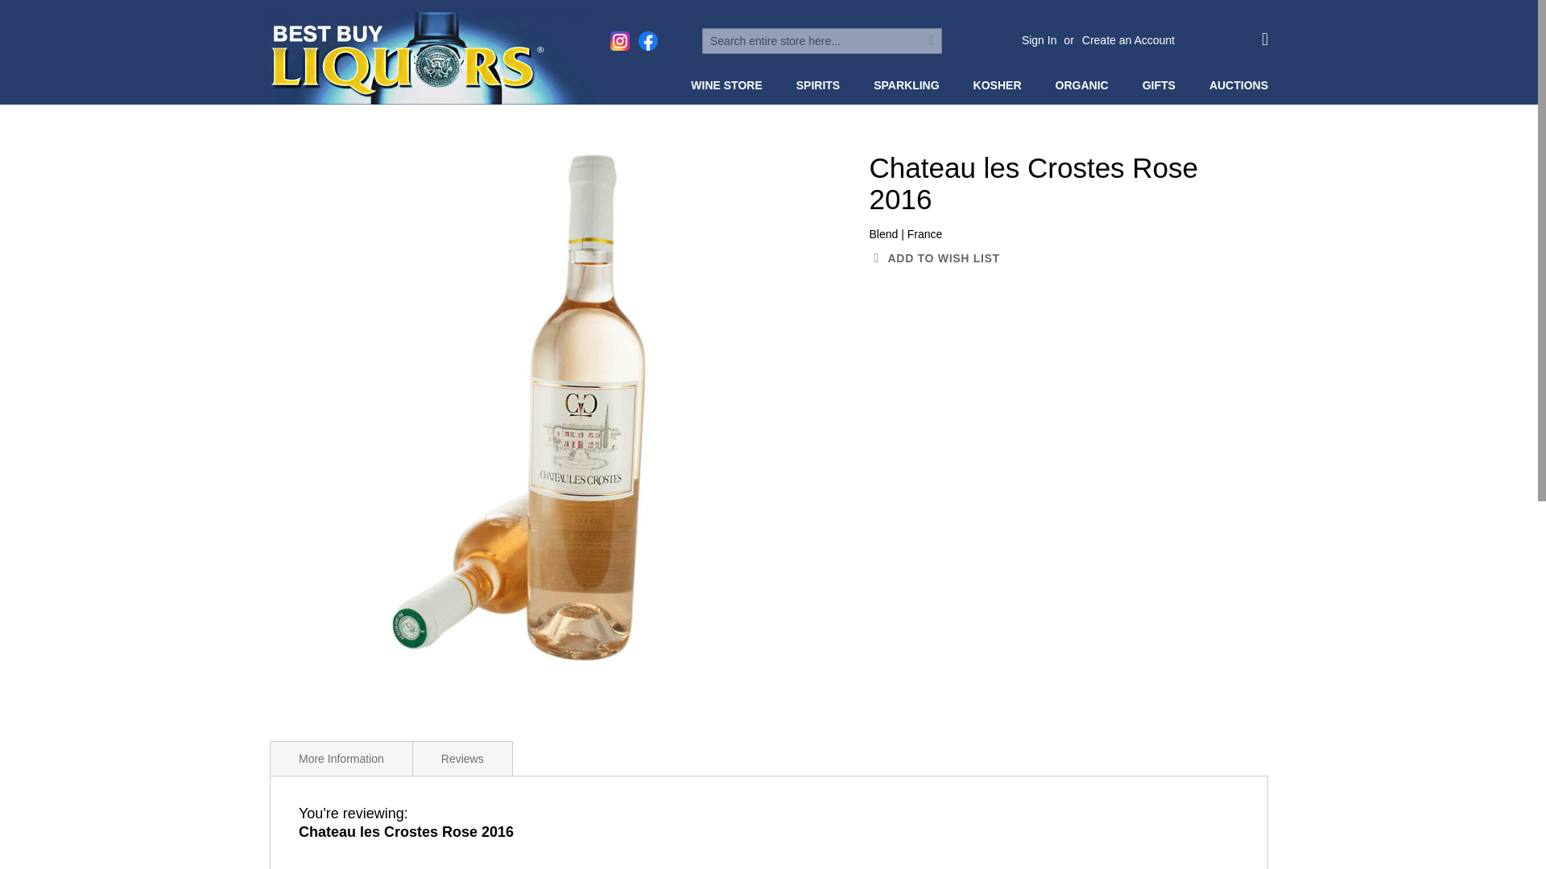 The width and height of the screenshot is (1546, 869). I want to click on Best Buy Liquors, so click(432, 58).